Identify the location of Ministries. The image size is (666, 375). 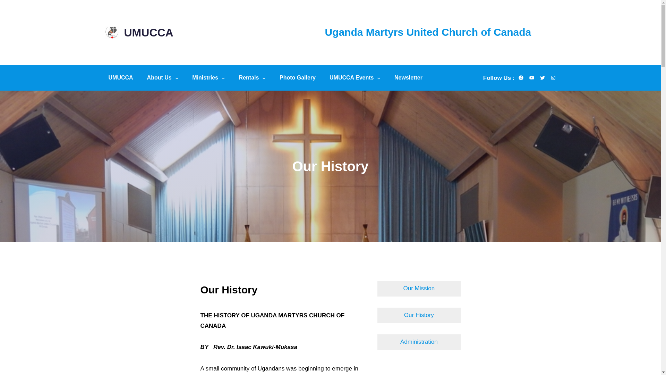
(205, 78).